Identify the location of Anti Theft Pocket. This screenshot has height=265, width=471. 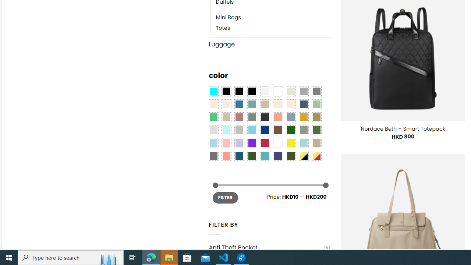
(266, 247).